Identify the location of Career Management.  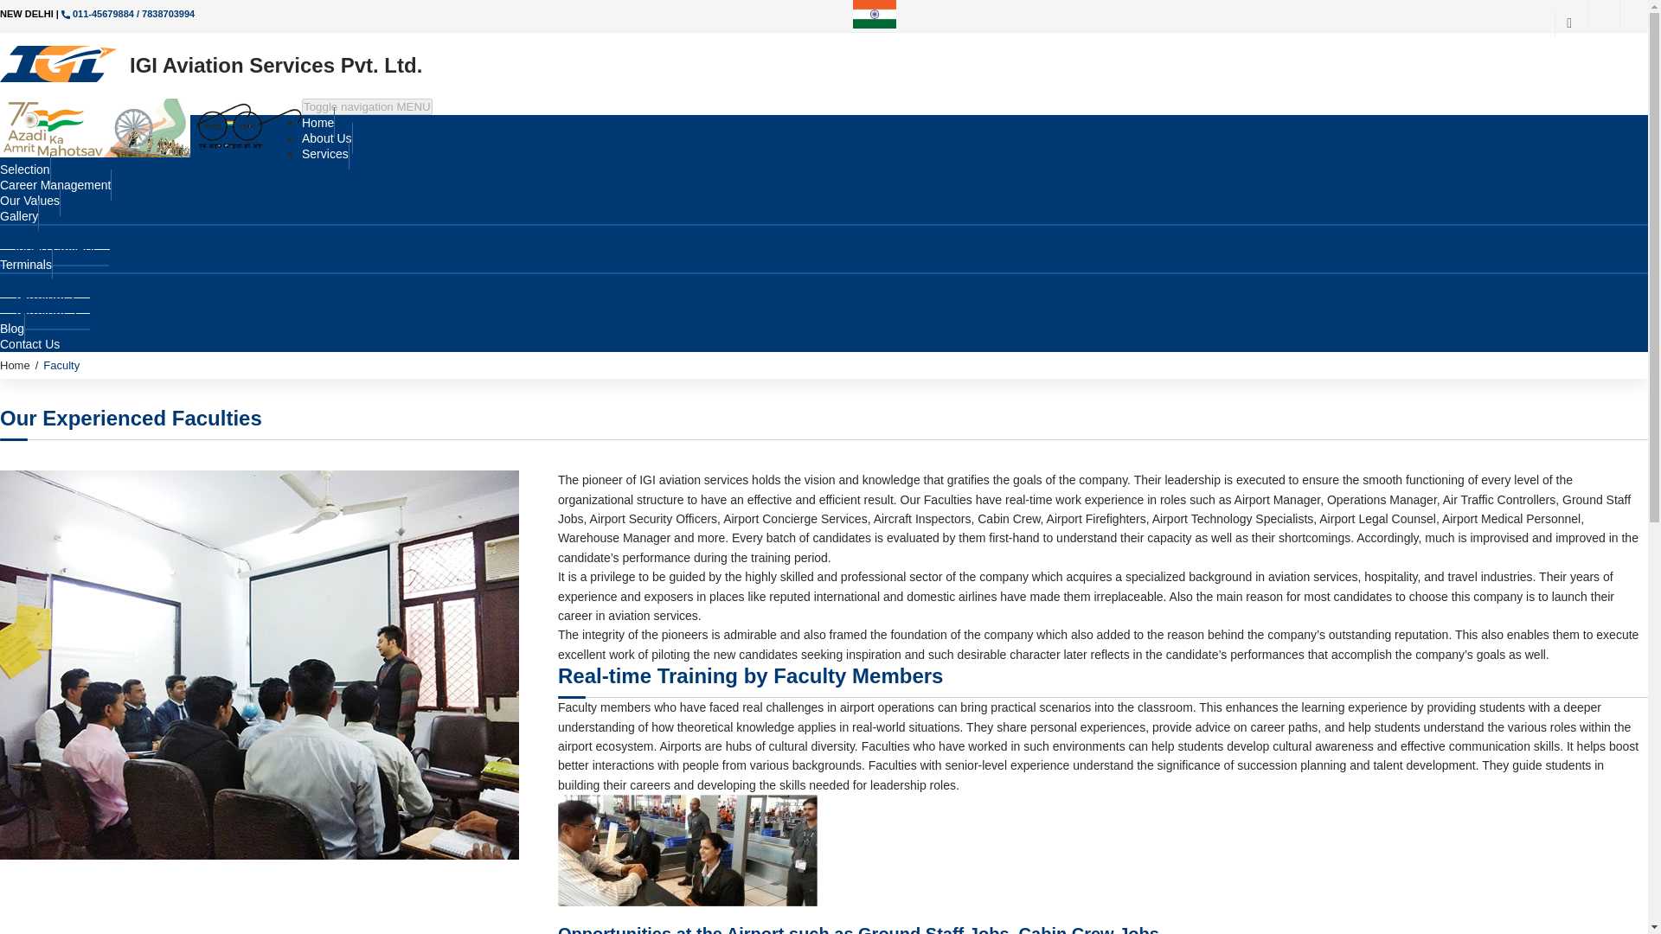
(55, 185).